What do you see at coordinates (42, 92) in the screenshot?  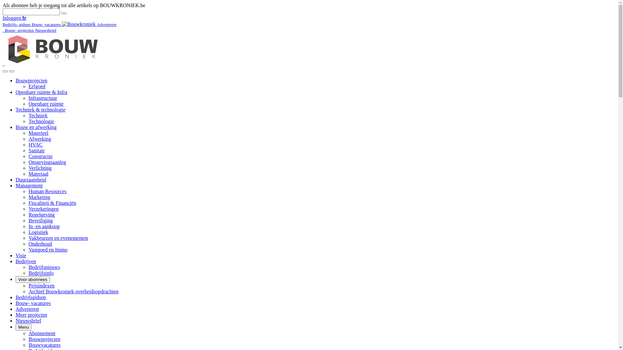 I see `Openbare ruimte & Infra` at bounding box center [42, 92].